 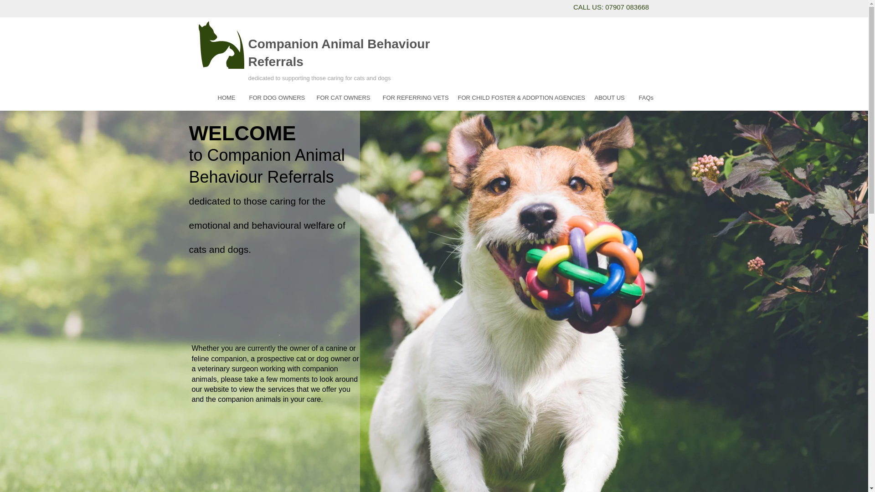 What do you see at coordinates (276, 97) in the screenshot?
I see `FOR DOG OWNERS` at bounding box center [276, 97].